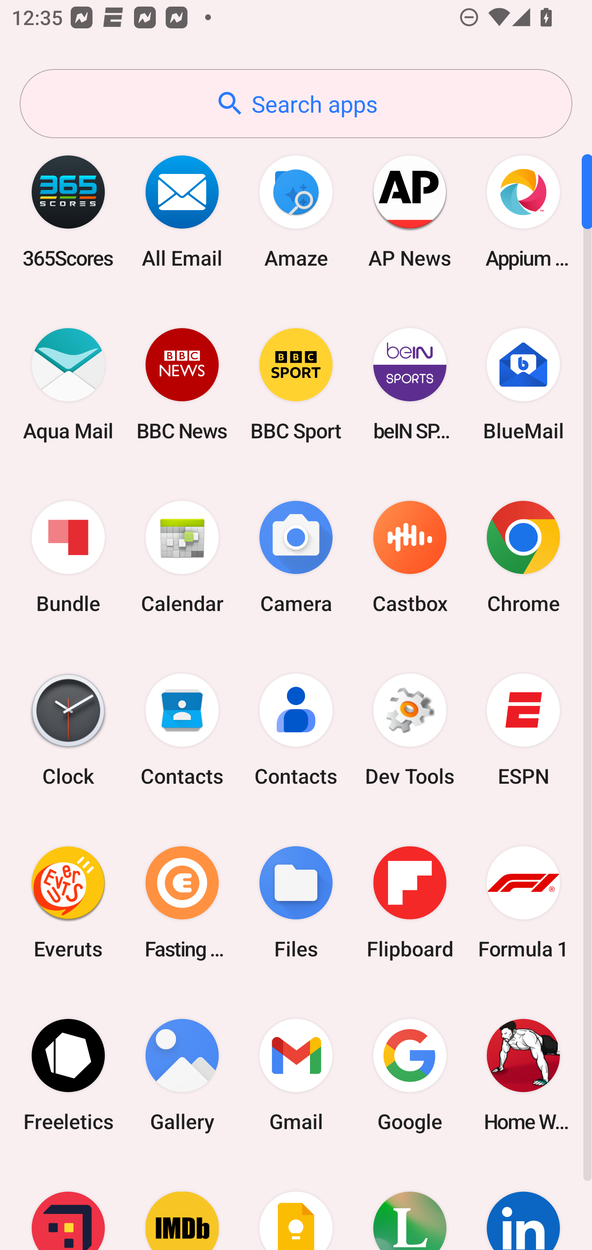  Describe the element at coordinates (296, 384) in the screenshot. I see `BBC Sport` at that location.